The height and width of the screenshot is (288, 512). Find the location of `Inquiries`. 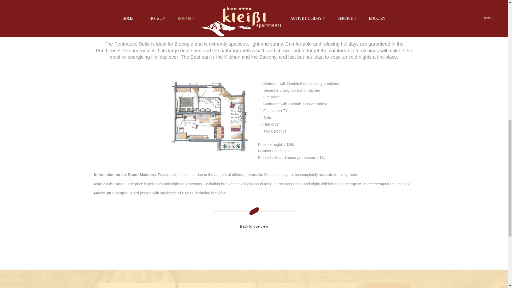

Inquiries is located at coordinates (387, 285).